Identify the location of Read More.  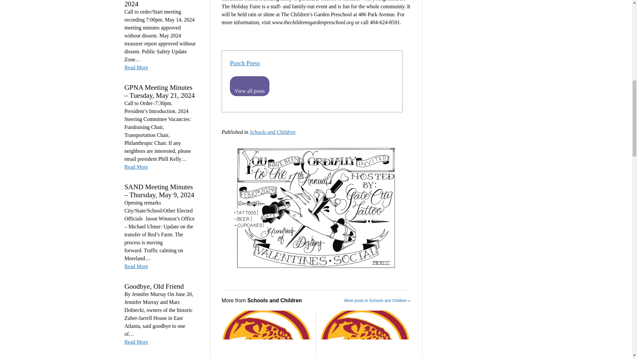
(136, 342).